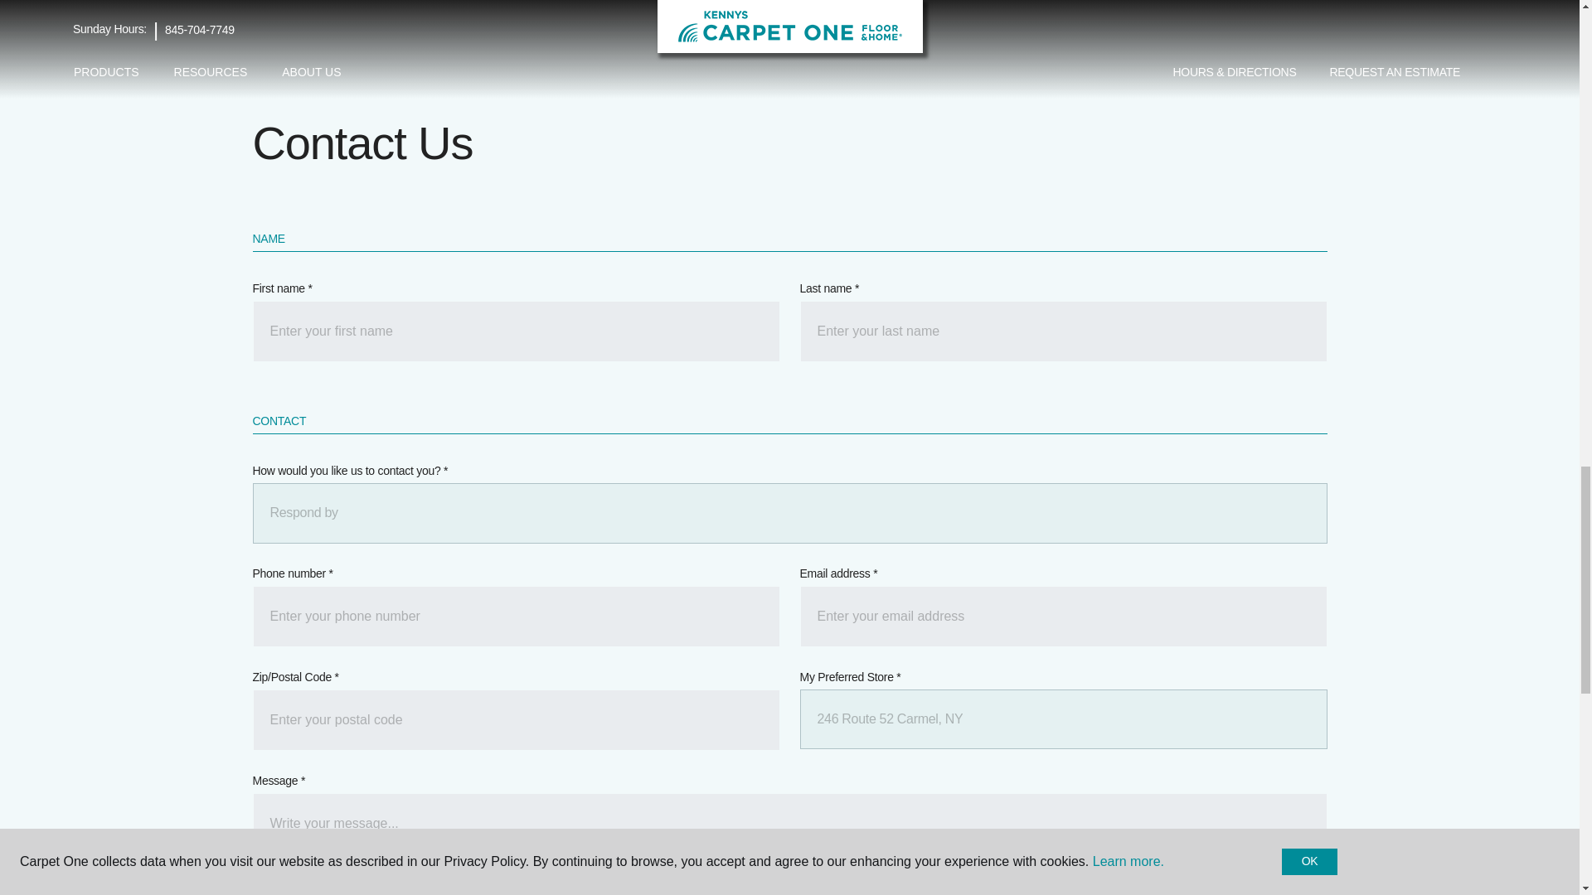 The image size is (1592, 895). What do you see at coordinates (516, 331) in the screenshot?
I see `FirstName` at bounding box center [516, 331].